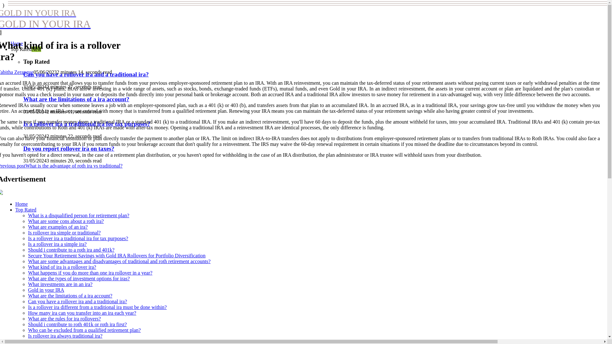 This screenshot has width=612, height=344. I want to click on Is rollover ira simple or traditional?, so click(64, 233).